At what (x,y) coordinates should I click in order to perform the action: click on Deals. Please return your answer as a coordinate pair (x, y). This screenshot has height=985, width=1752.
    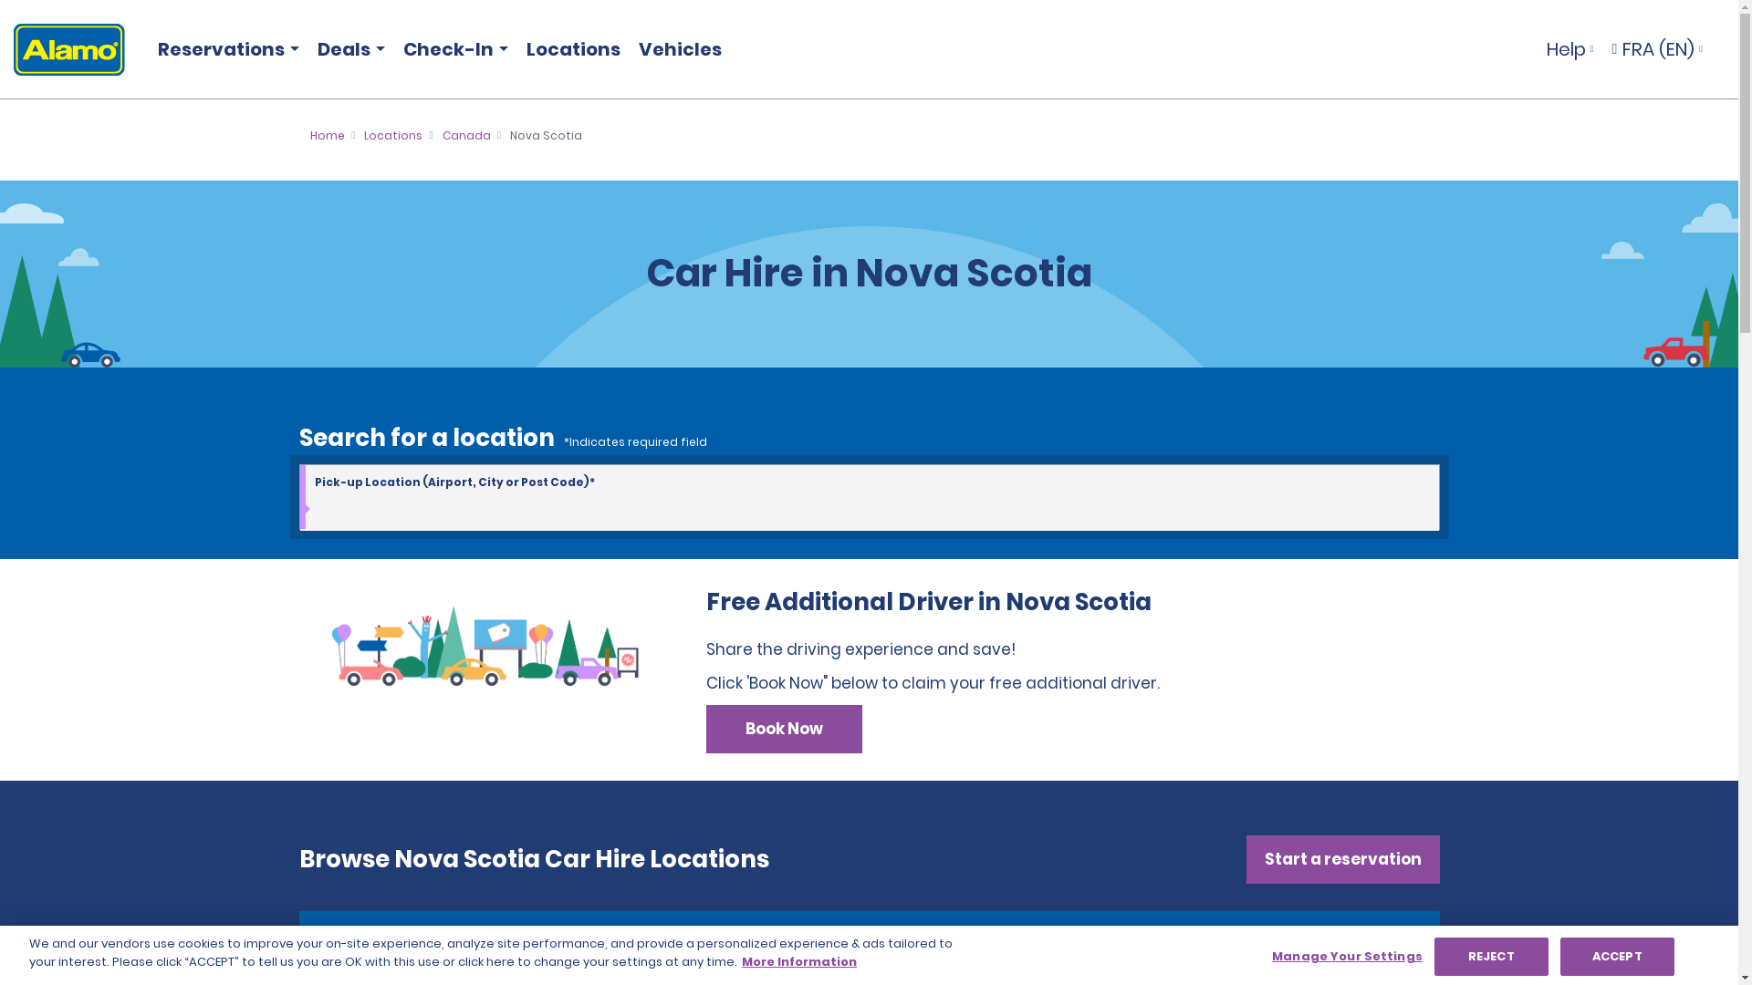
    Looking at the image, I should click on (347, 49).